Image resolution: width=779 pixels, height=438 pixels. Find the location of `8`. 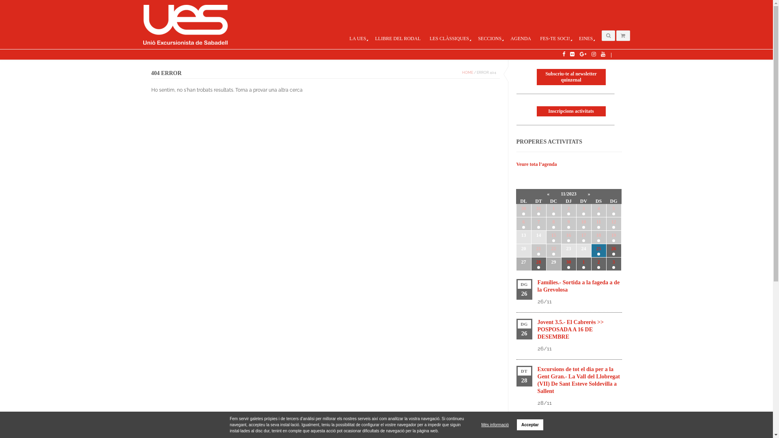

8 is located at coordinates (553, 224).